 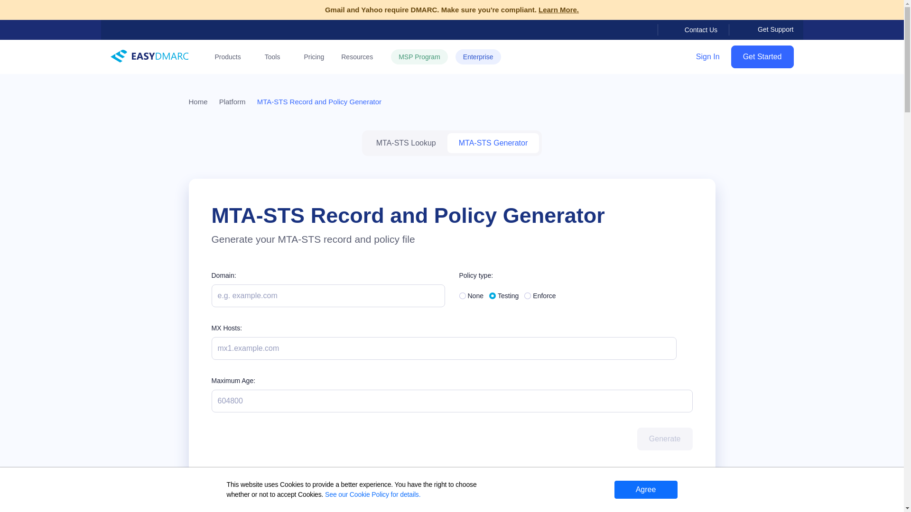 I want to click on Products, so click(x=231, y=57).